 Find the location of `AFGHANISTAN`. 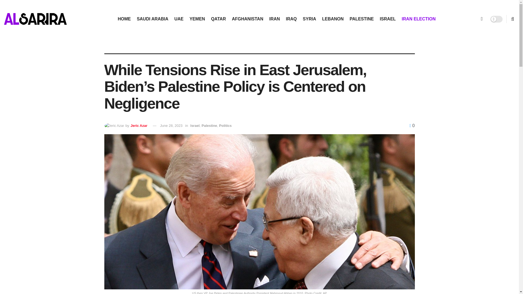

AFGHANISTAN is located at coordinates (247, 19).